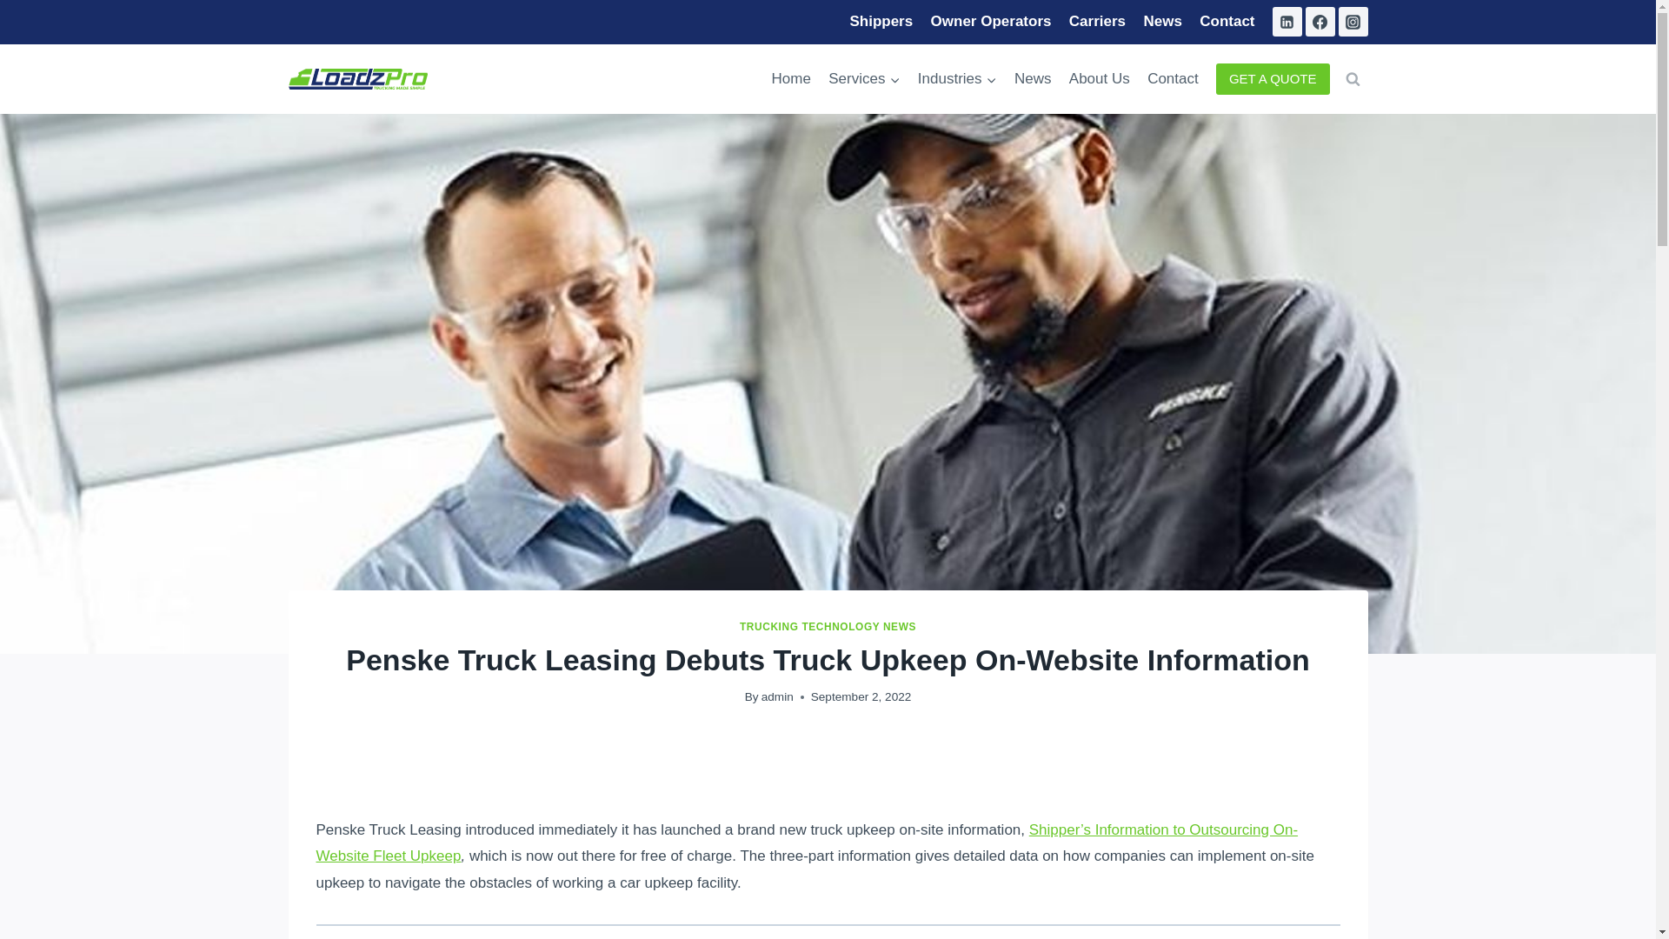 This screenshot has width=1669, height=939. I want to click on News, so click(1163, 22).